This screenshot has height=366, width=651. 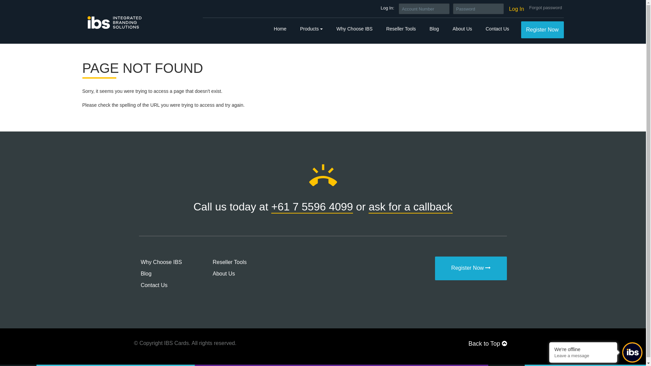 I want to click on Why Choose IBS, so click(x=355, y=29).